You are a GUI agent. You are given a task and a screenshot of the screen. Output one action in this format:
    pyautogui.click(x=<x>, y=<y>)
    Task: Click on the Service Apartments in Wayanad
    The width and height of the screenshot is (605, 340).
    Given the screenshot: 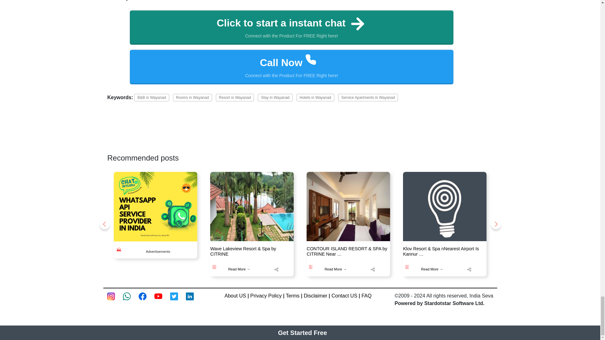 What is the action you would take?
    pyautogui.click(x=292, y=67)
    